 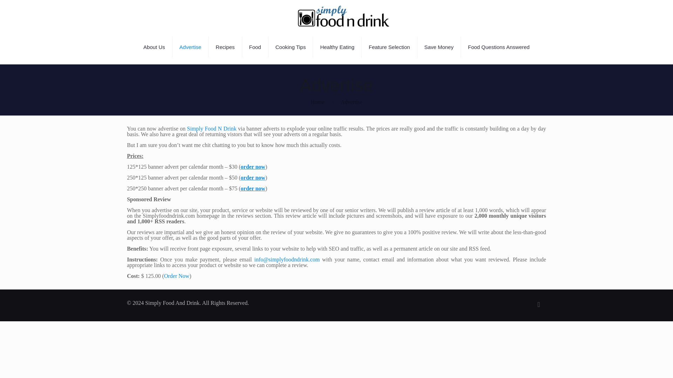 What do you see at coordinates (317, 102) in the screenshot?
I see `Home` at bounding box center [317, 102].